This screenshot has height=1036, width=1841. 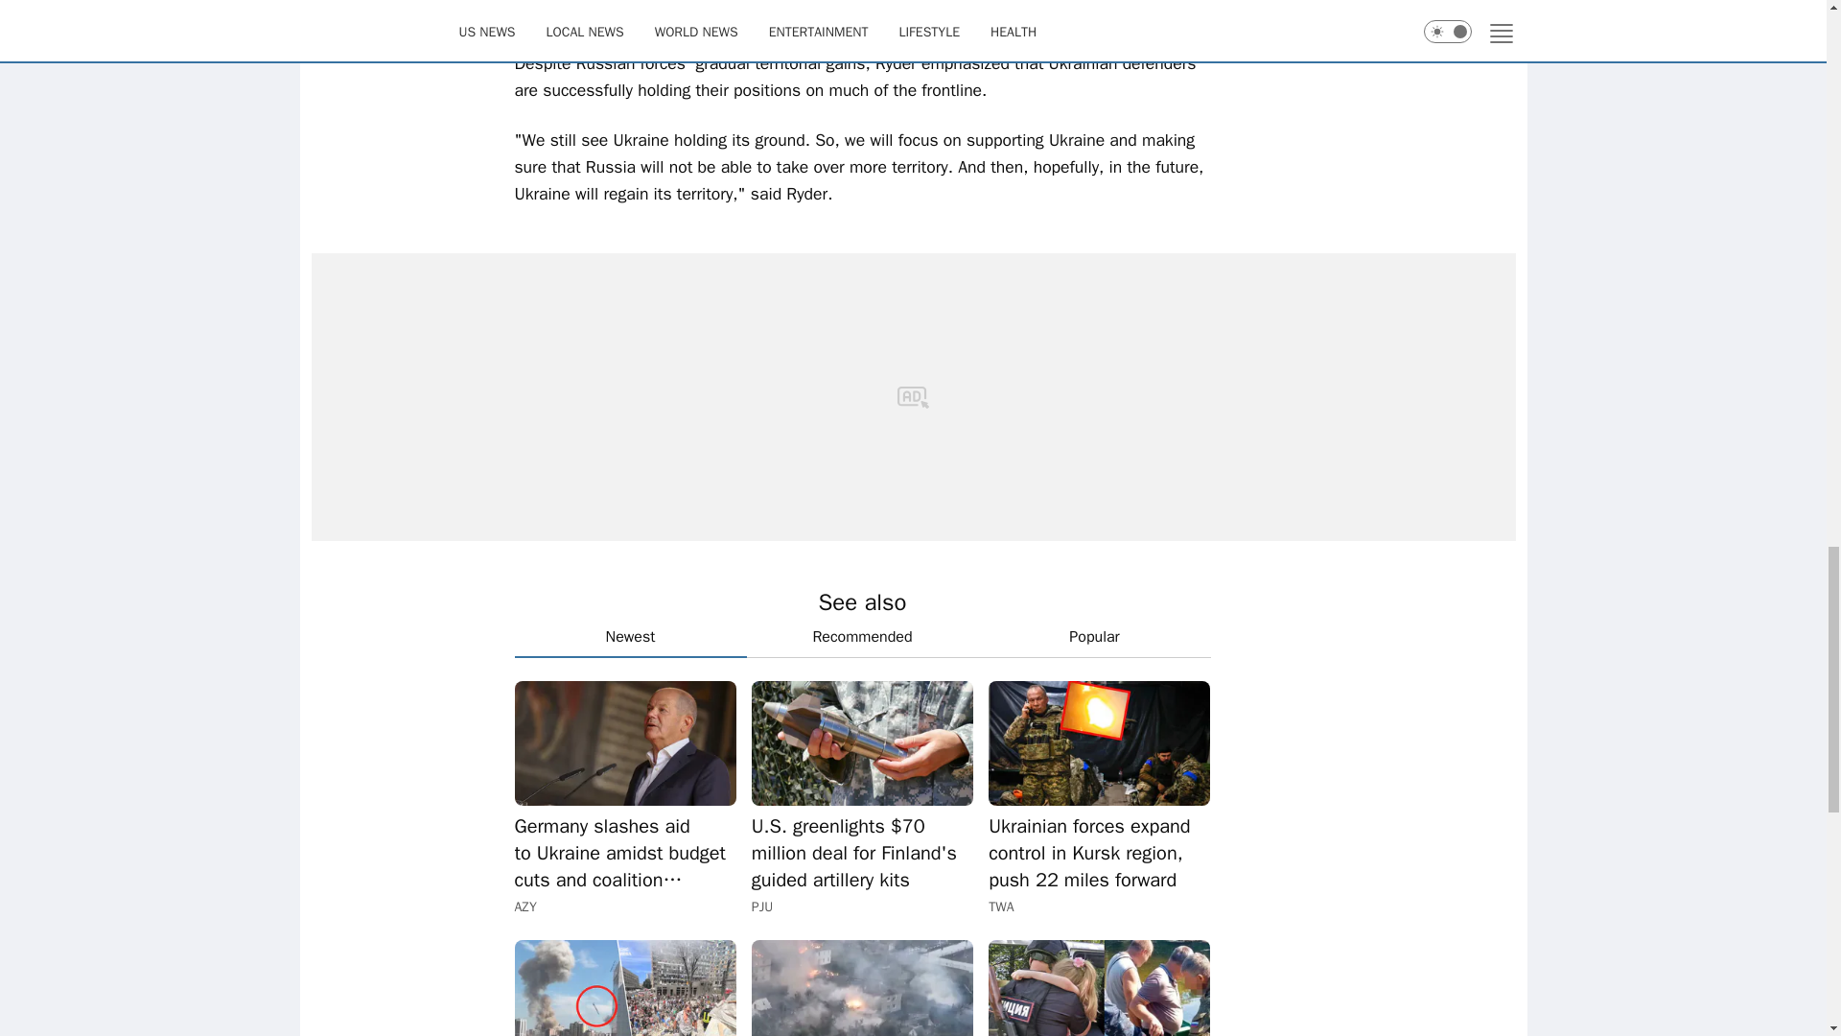 What do you see at coordinates (629, 637) in the screenshot?
I see `Newest` at bounding box center [629, 637].